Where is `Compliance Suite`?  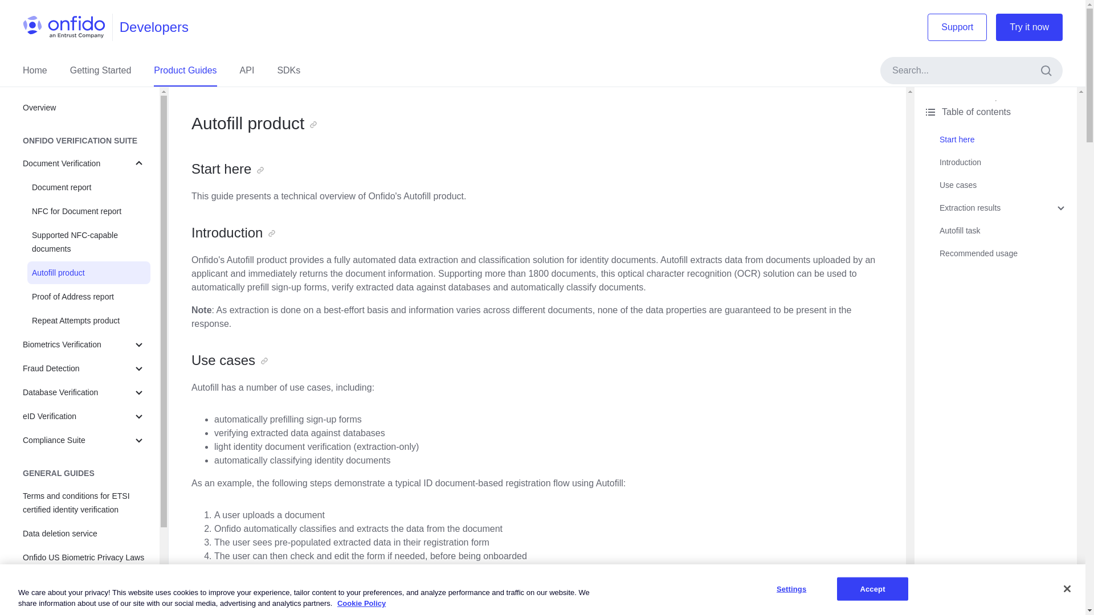
Compliance Suite is located at coordinates (84, 440).